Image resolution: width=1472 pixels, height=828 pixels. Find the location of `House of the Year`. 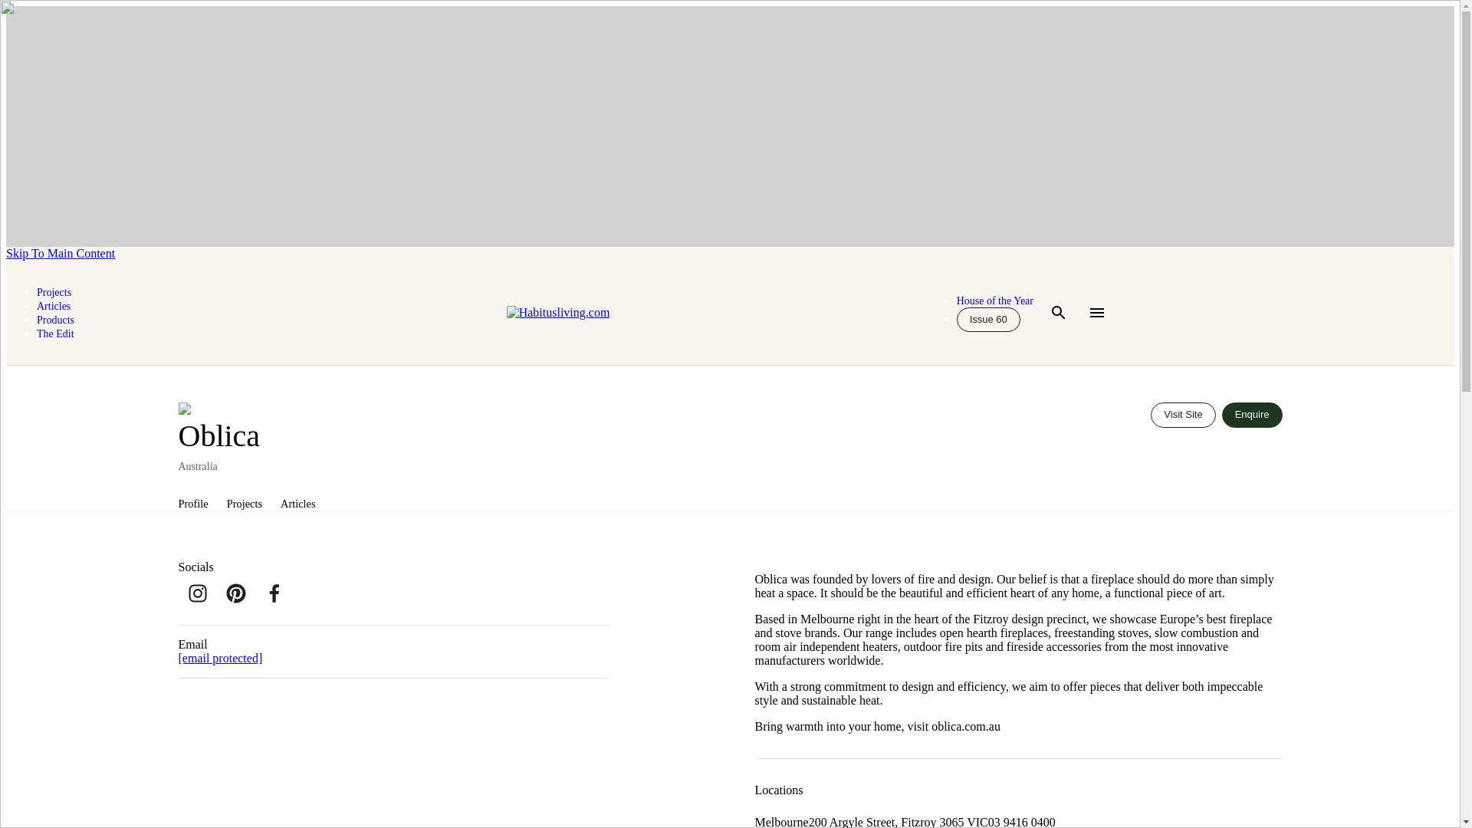

House of the Year is located at coordinates (995, 301).